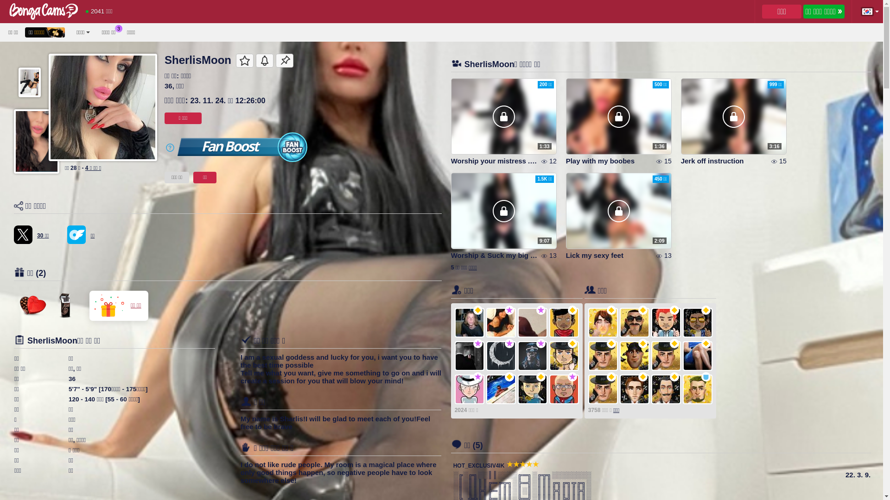 This screenshot has height=500, width=890. What do you see at coordinates (666, 389) in the screenshot?
I see `MnePloxoSegodnya` at bounding box center [666, 389].